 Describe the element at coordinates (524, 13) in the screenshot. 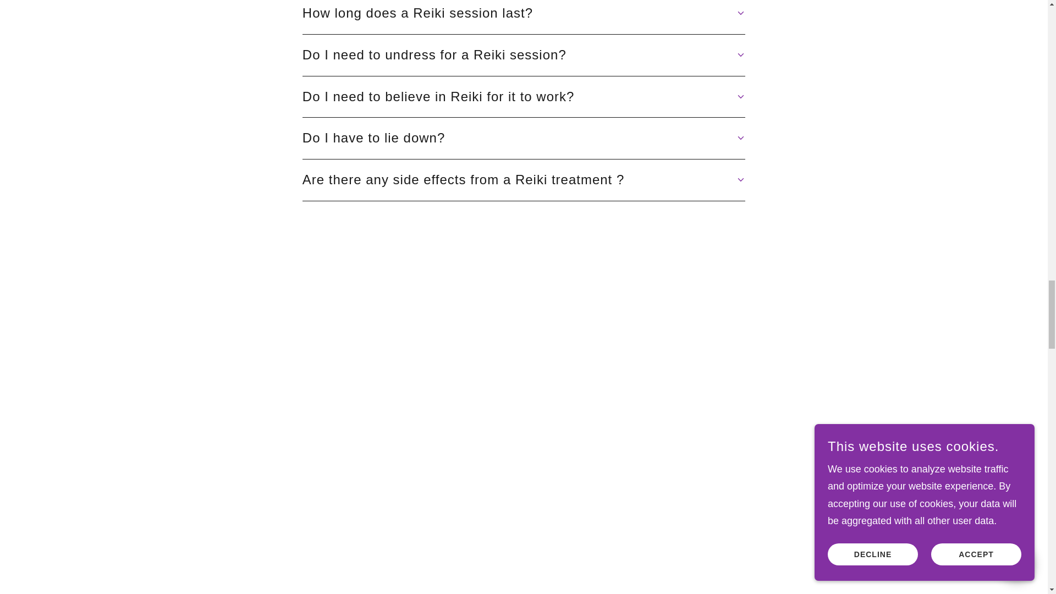

I see `How long does a Reiki session last?` at that location.